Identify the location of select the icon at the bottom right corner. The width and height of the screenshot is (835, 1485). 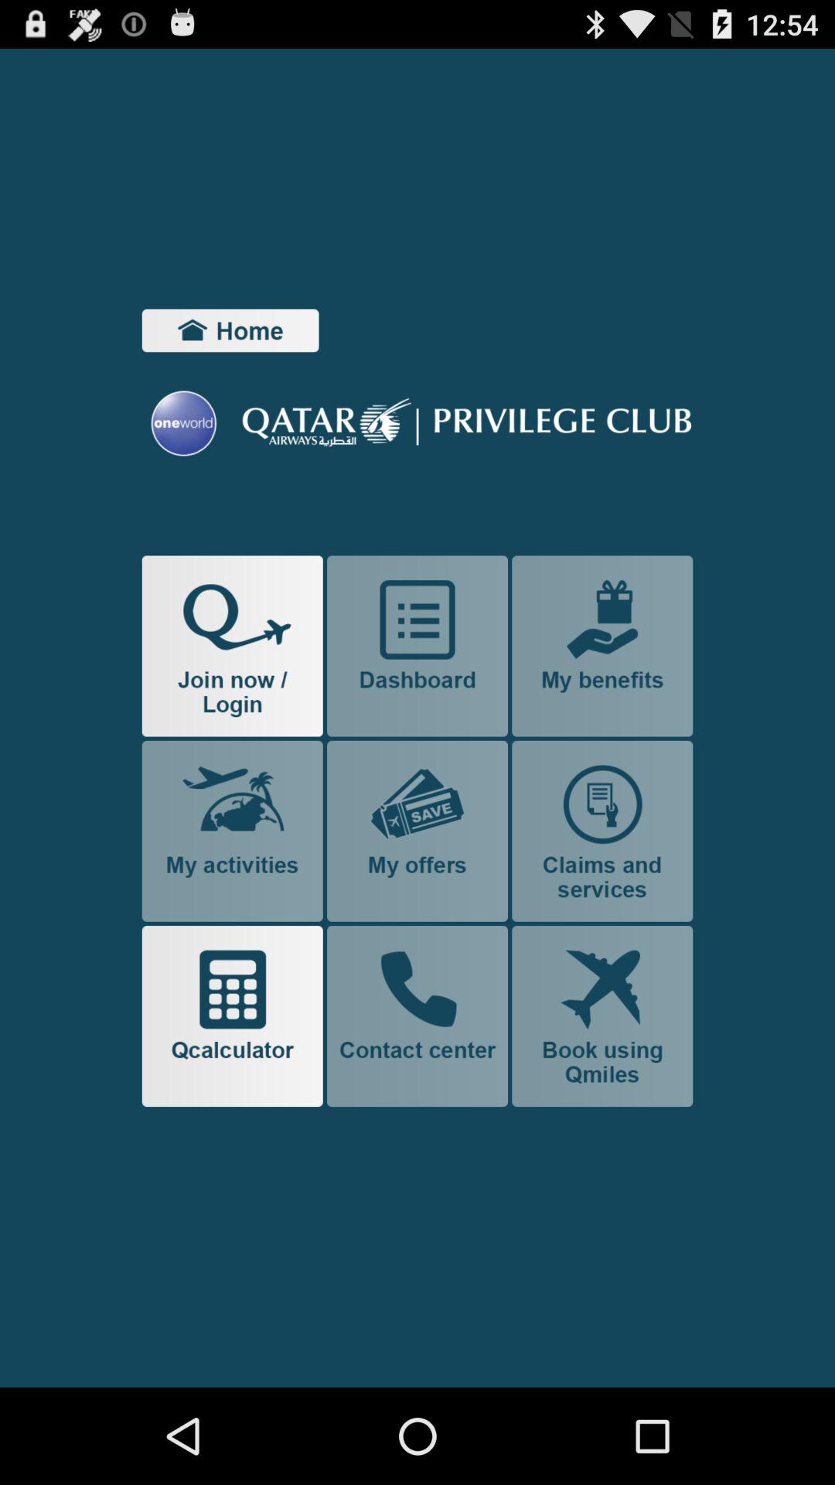
(602, 1016).